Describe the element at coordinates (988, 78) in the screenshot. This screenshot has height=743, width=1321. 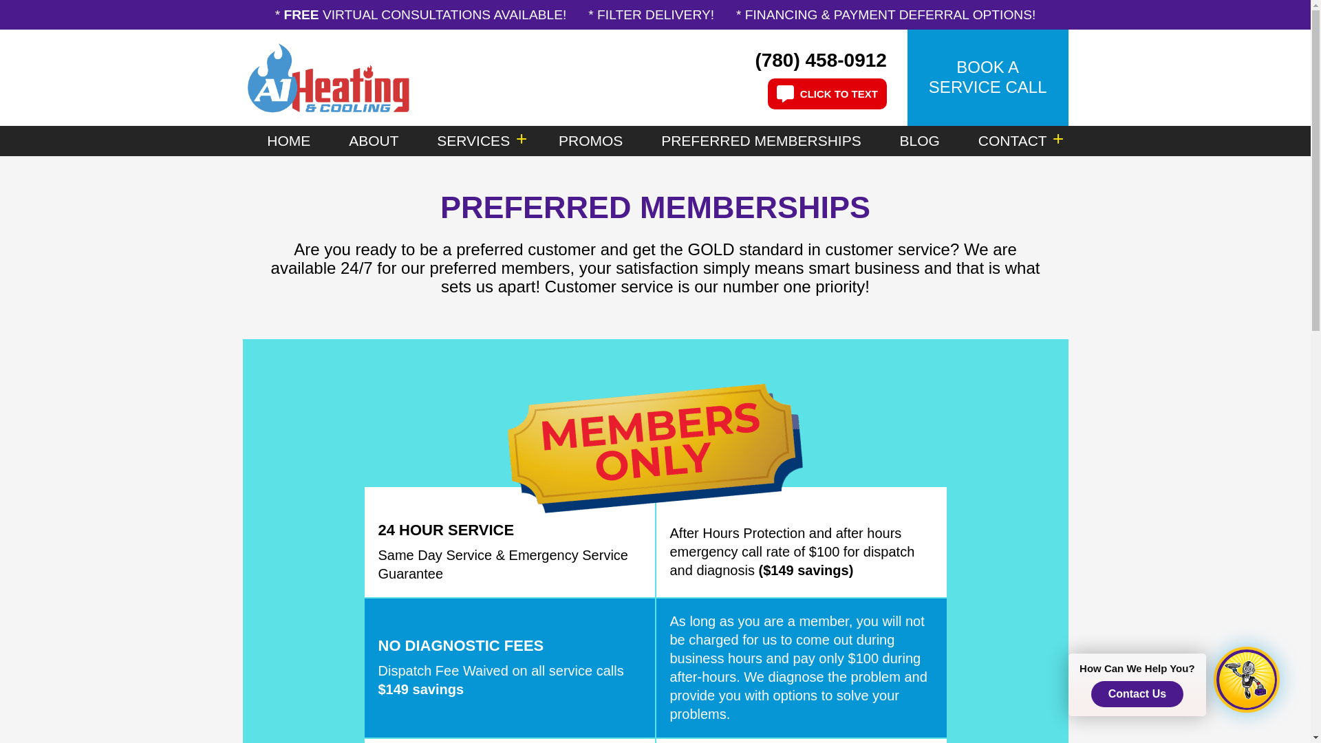
I see `BOOK A
SERVICE CALL` at that location.